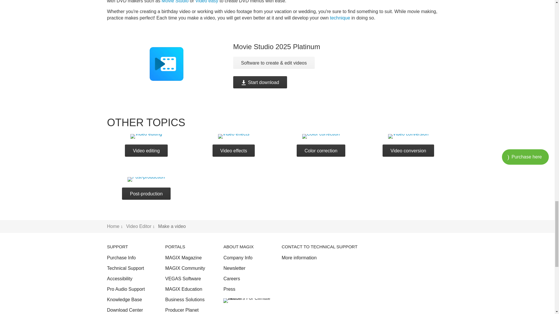  I want to click on Video effects, so click(233, 136).